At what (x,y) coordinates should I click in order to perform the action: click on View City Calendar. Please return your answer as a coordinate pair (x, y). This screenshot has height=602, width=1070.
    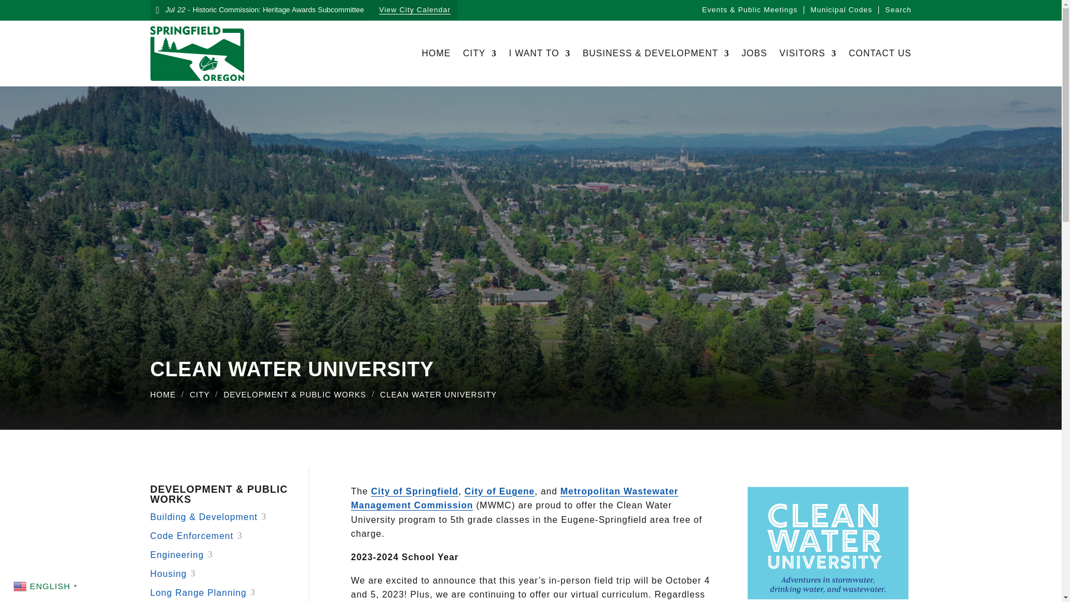
    Looking at the image, I should click on (415, 10).